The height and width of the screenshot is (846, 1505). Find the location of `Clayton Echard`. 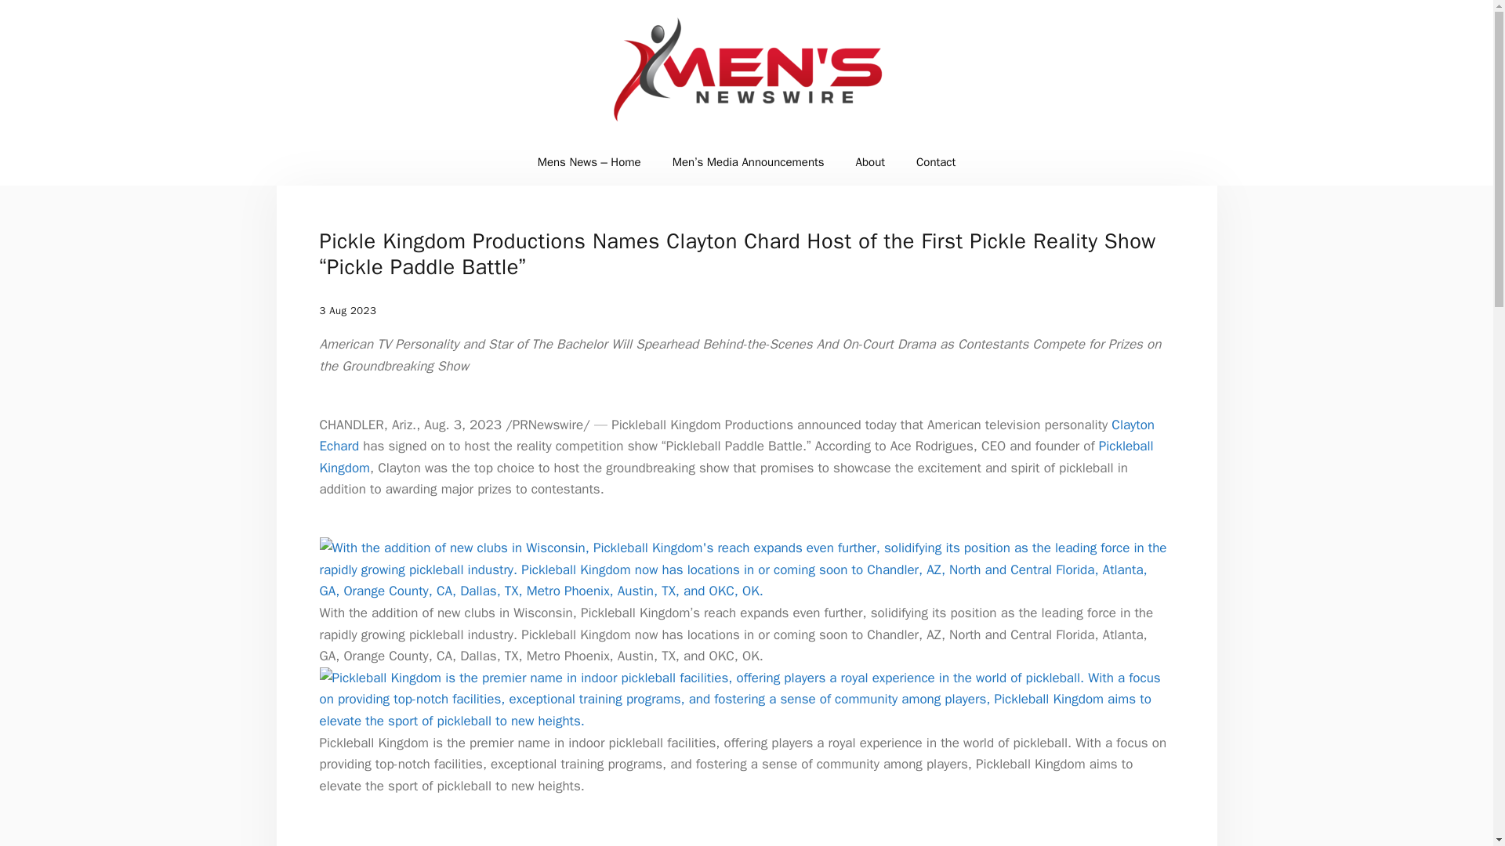

Clayton Echard is located at coordinates (737, 436).